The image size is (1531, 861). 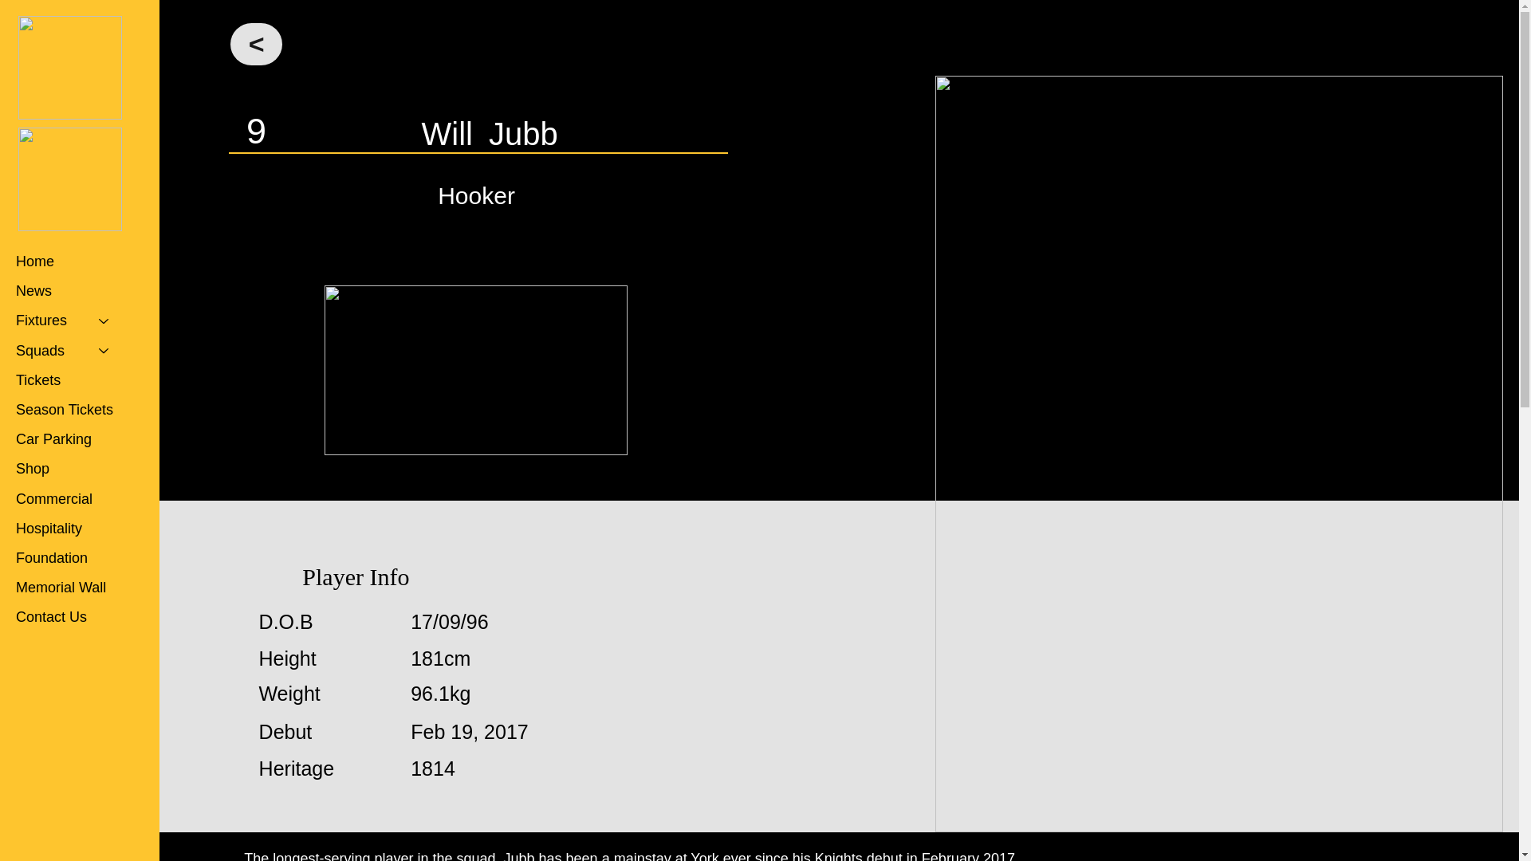 What do you see at coordinates (69, 528) in the screenshot?
I see `Hospitality` at bounding box center [69, 528].